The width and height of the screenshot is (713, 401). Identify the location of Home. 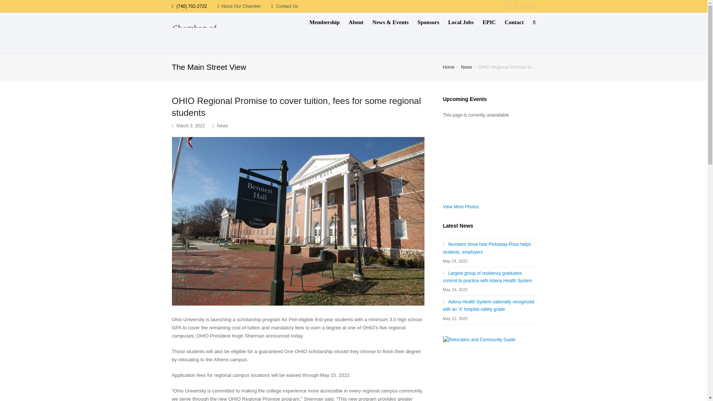
(449, 67).